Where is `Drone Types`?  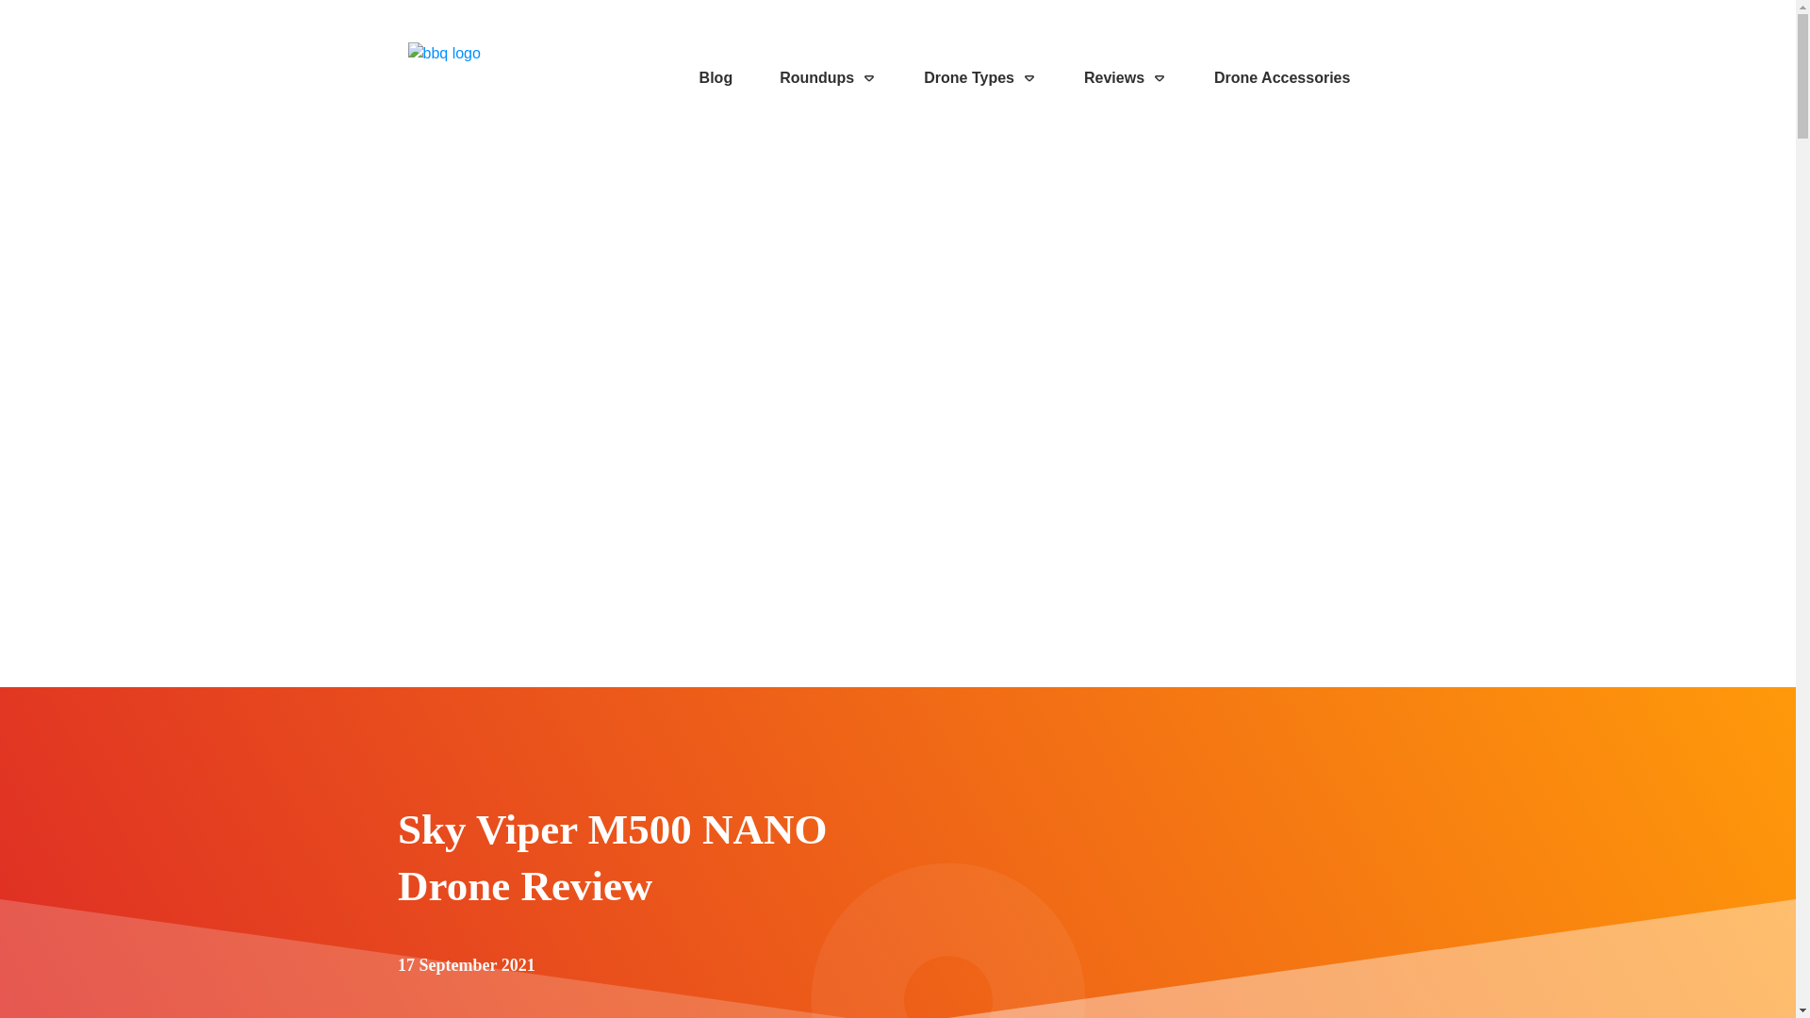
Drone Types is located at coordinates (980, 77).